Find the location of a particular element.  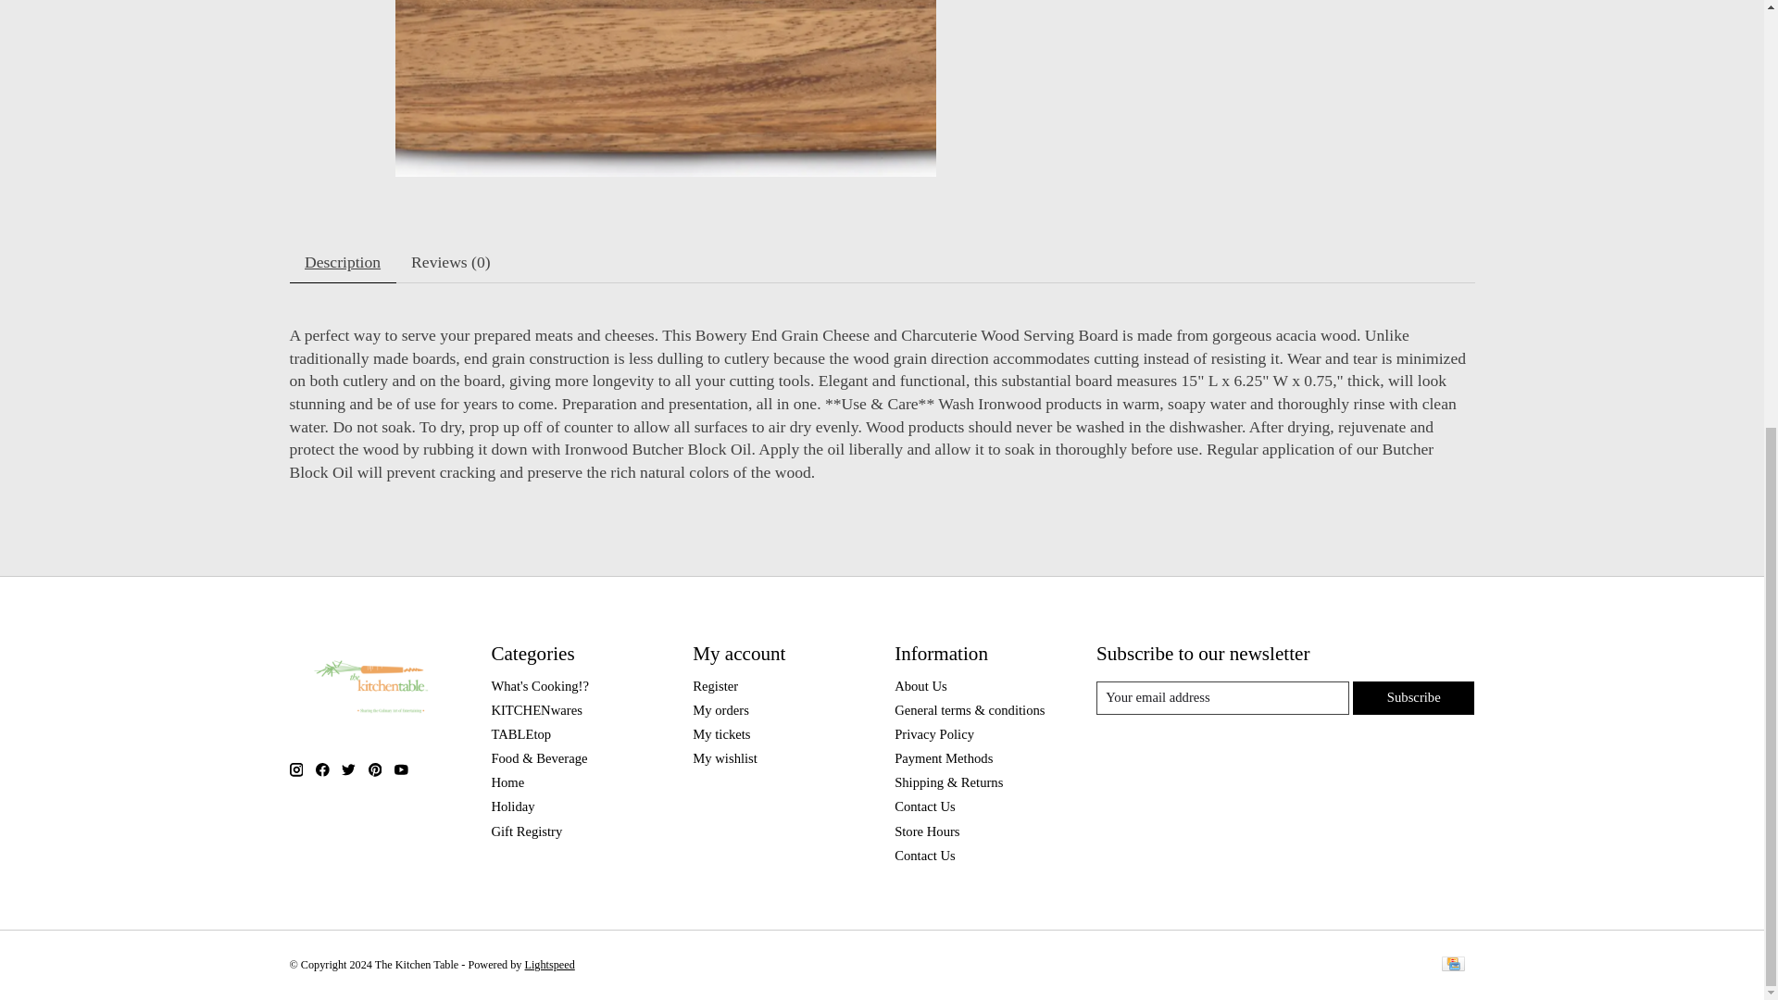

Payment Methods is located at coordinates (943, 758).